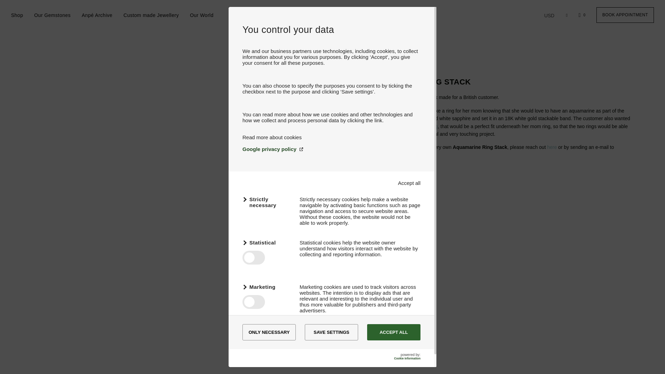  I want to click on Strictly necessary, so click(267, 202).